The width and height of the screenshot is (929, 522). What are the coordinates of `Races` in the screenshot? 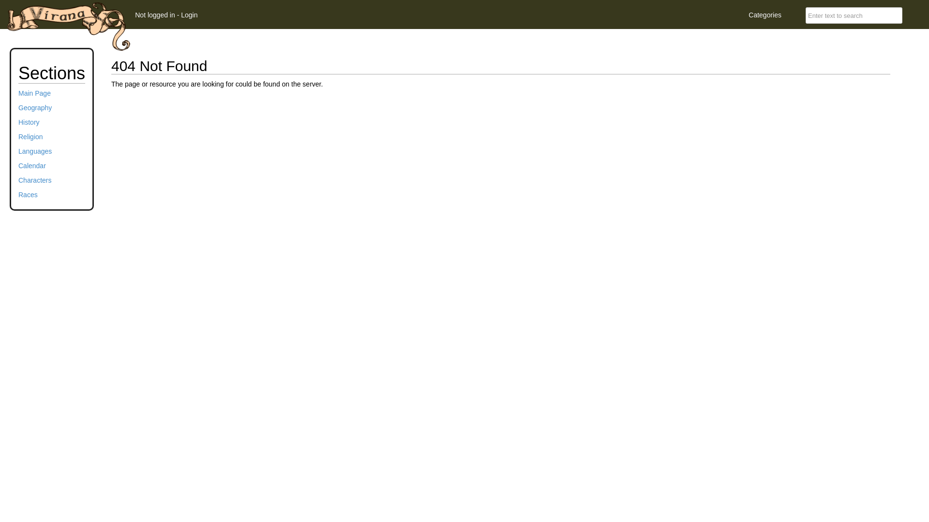 It's located at (28, 195).